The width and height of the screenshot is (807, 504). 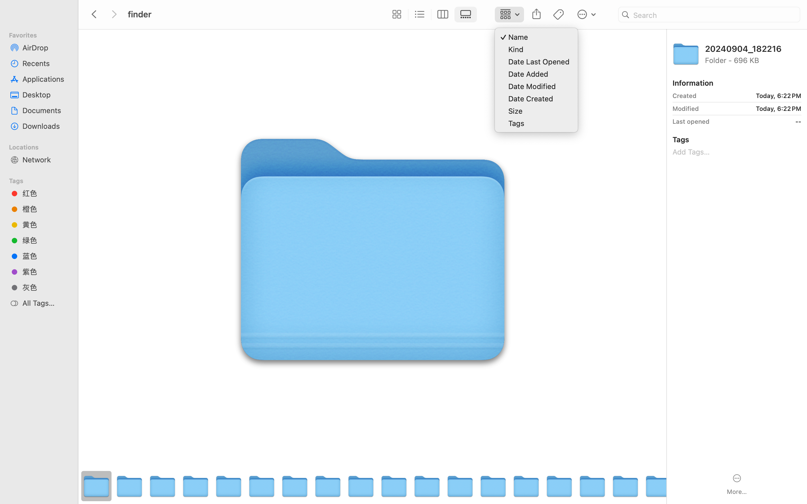 What do you see at coordinates (45, 225) in the screenshot?
I see `黄色` at bounding box center [45, 225].